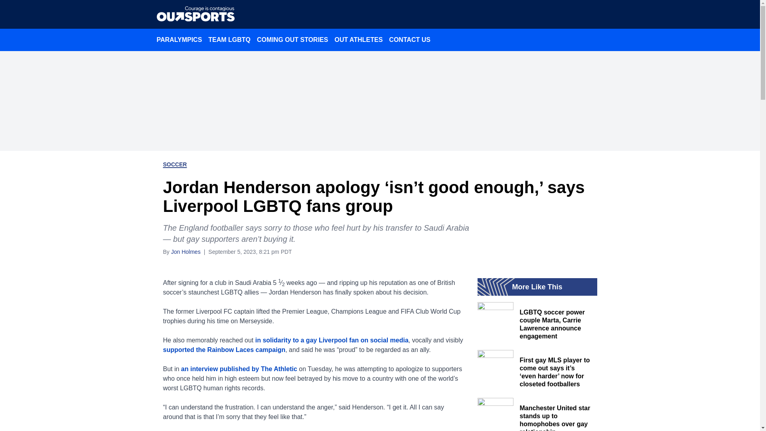  I want to click on an interview published by The Athletic, so click(239, 369).